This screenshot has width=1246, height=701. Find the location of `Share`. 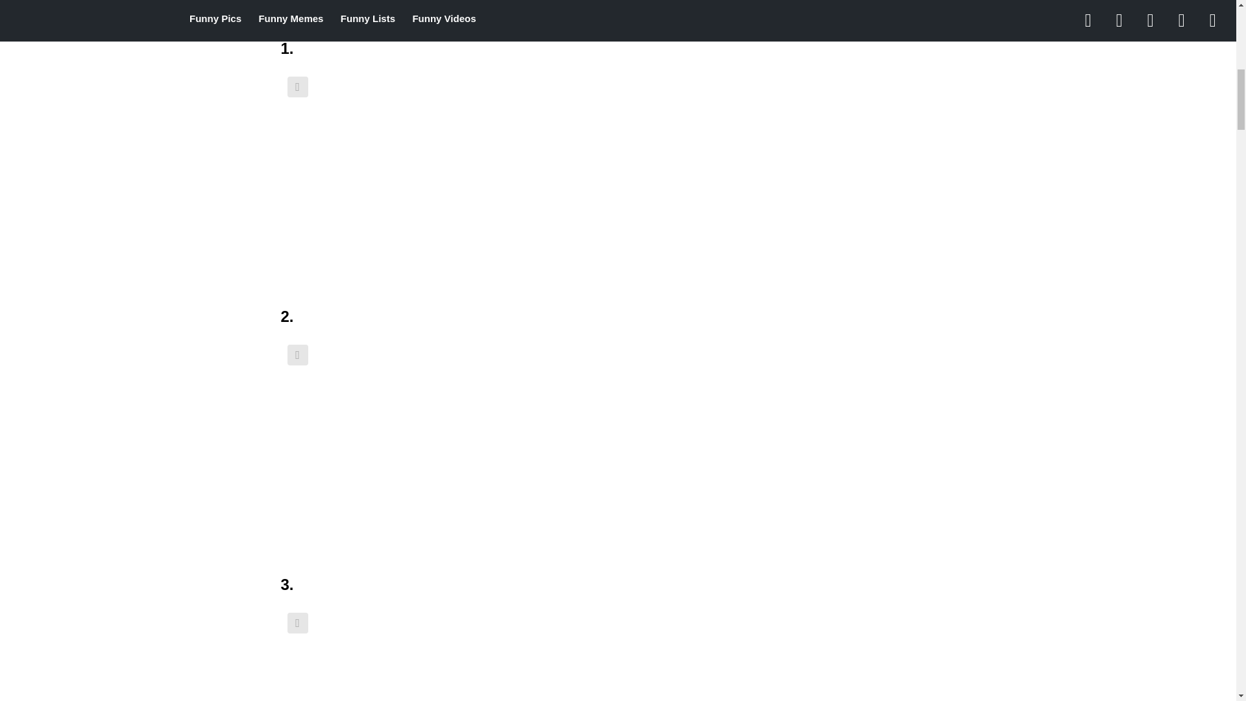

Share is located at coordinates (297, 623).